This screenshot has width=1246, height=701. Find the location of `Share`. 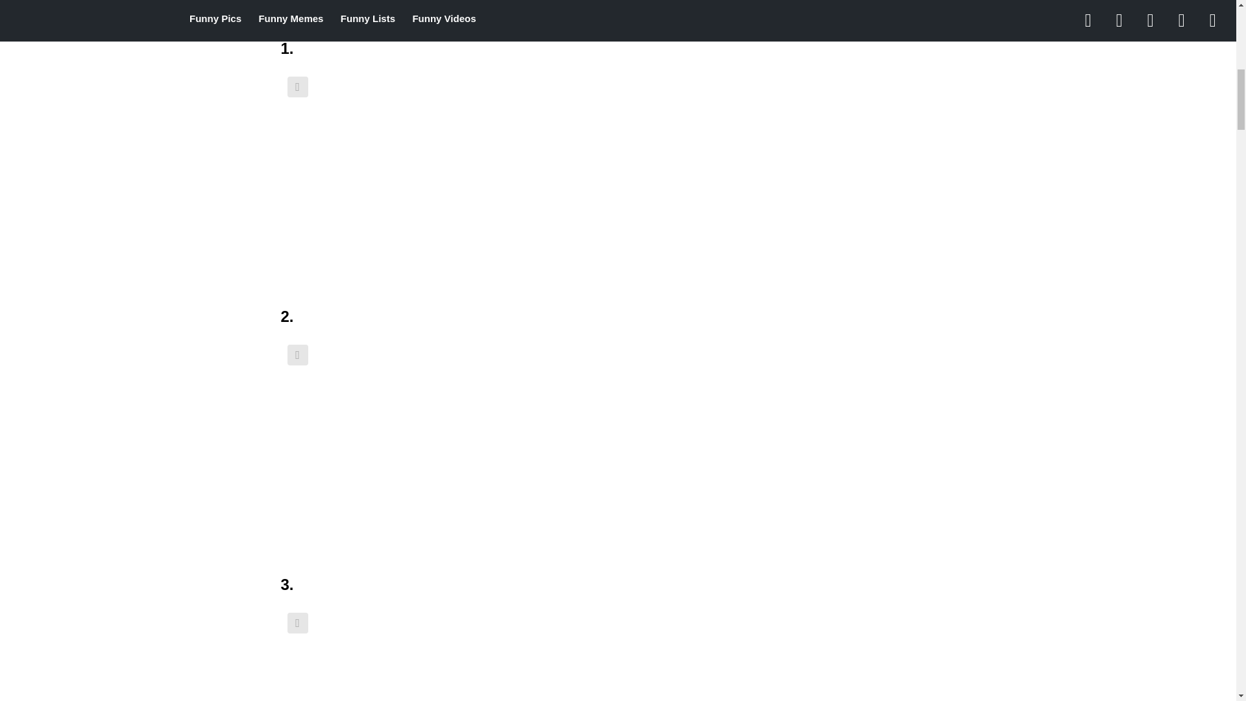

Share is located at coordinates (297, 623).